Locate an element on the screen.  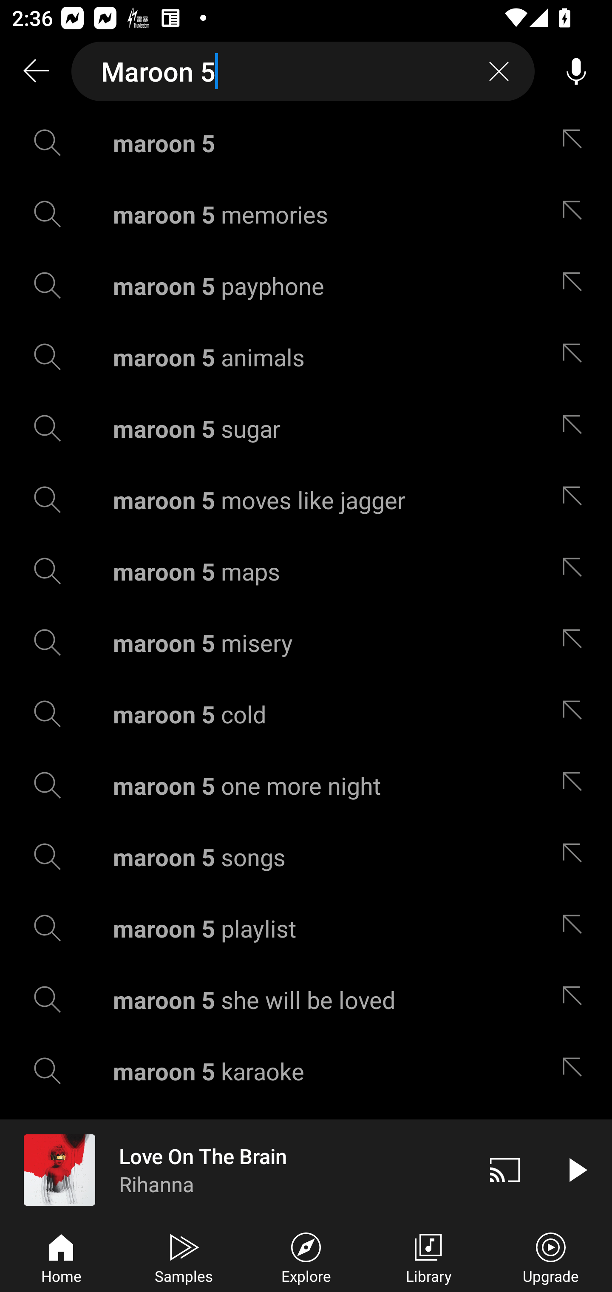
Samples is located at coordinates (184, 1256).